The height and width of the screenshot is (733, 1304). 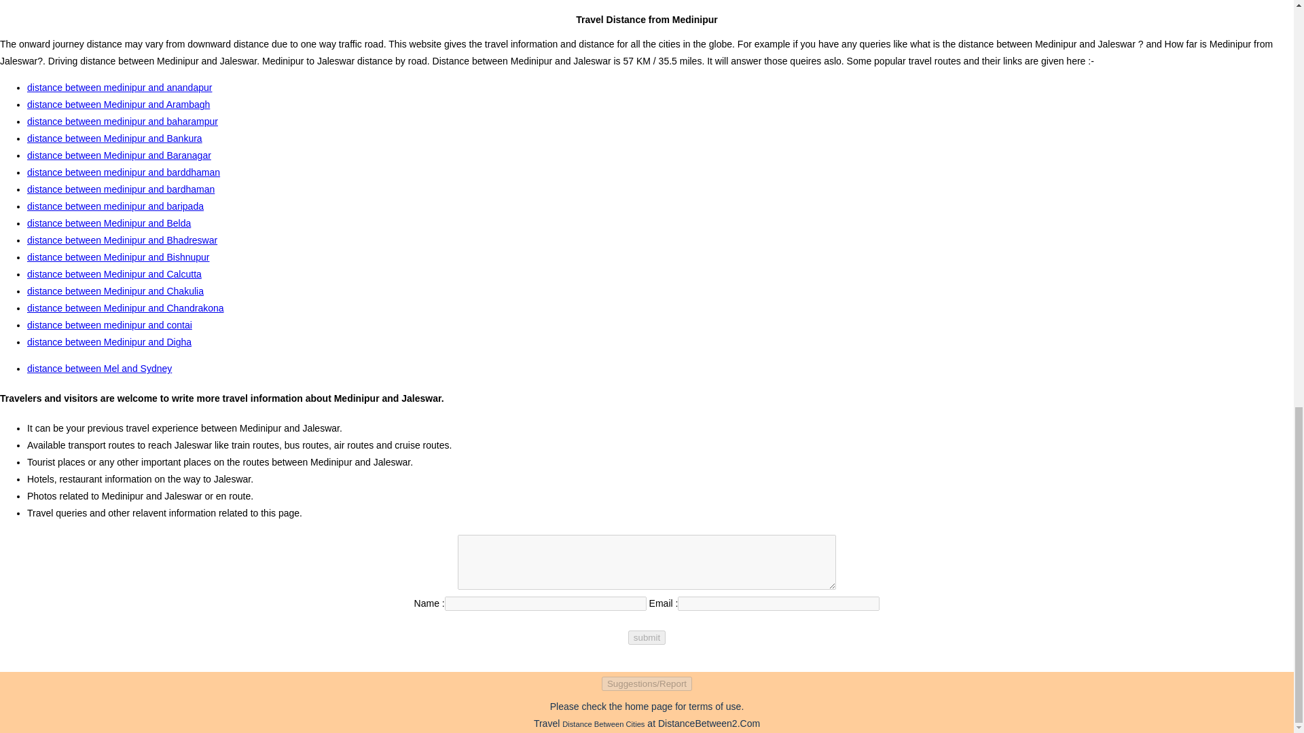 I want to click on distance between medinipur and bardhaman, so click(x=121, y=189).